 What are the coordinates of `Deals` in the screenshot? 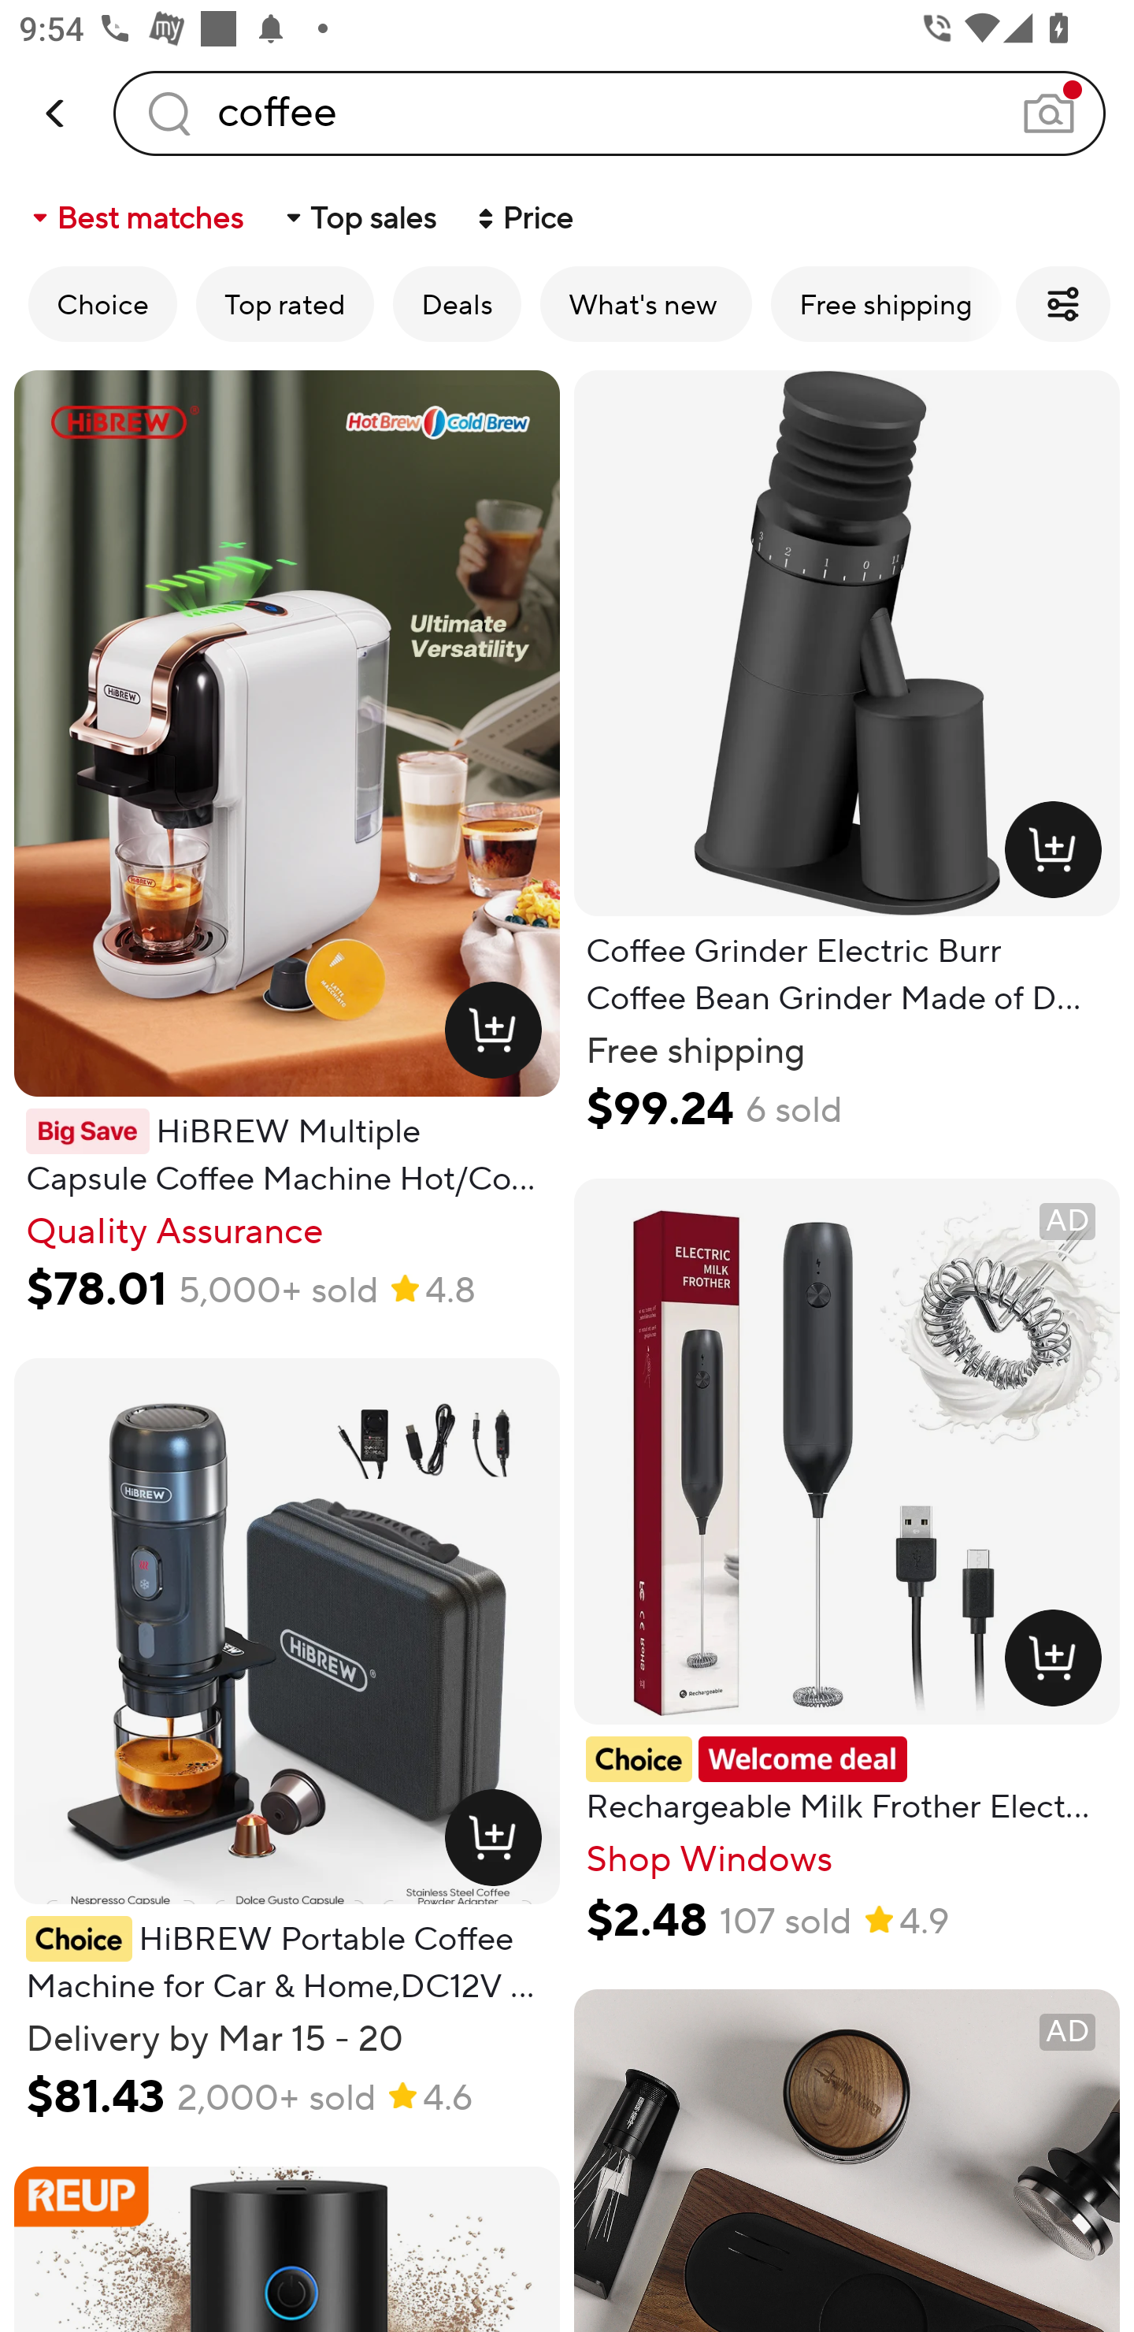 It's located at (457, 304).